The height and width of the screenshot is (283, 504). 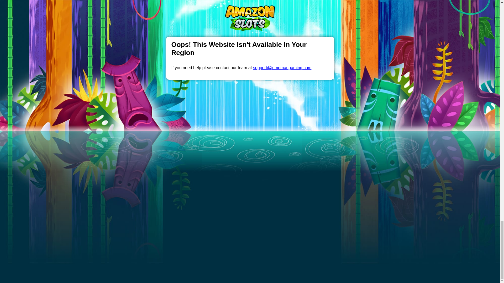 I want to click on Chilli Heat Megaways, so click(x=232, y=7).